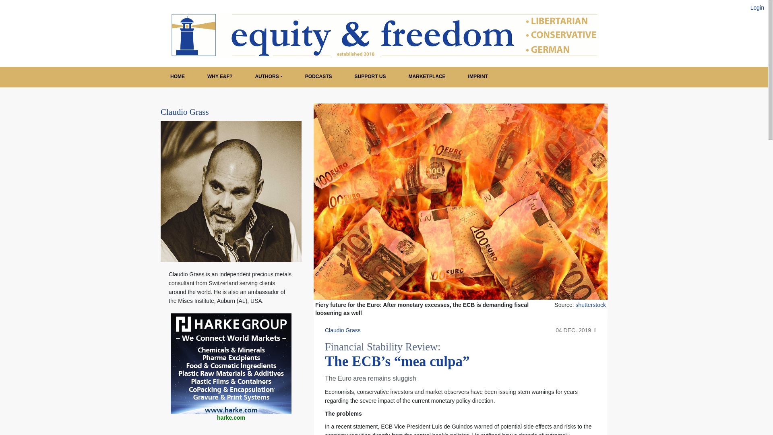 Image resolution: width=773 pixels, height=435 pixels. Describe the element at coordinates (757, 7) in the screenshot. I see `Login` at that location.